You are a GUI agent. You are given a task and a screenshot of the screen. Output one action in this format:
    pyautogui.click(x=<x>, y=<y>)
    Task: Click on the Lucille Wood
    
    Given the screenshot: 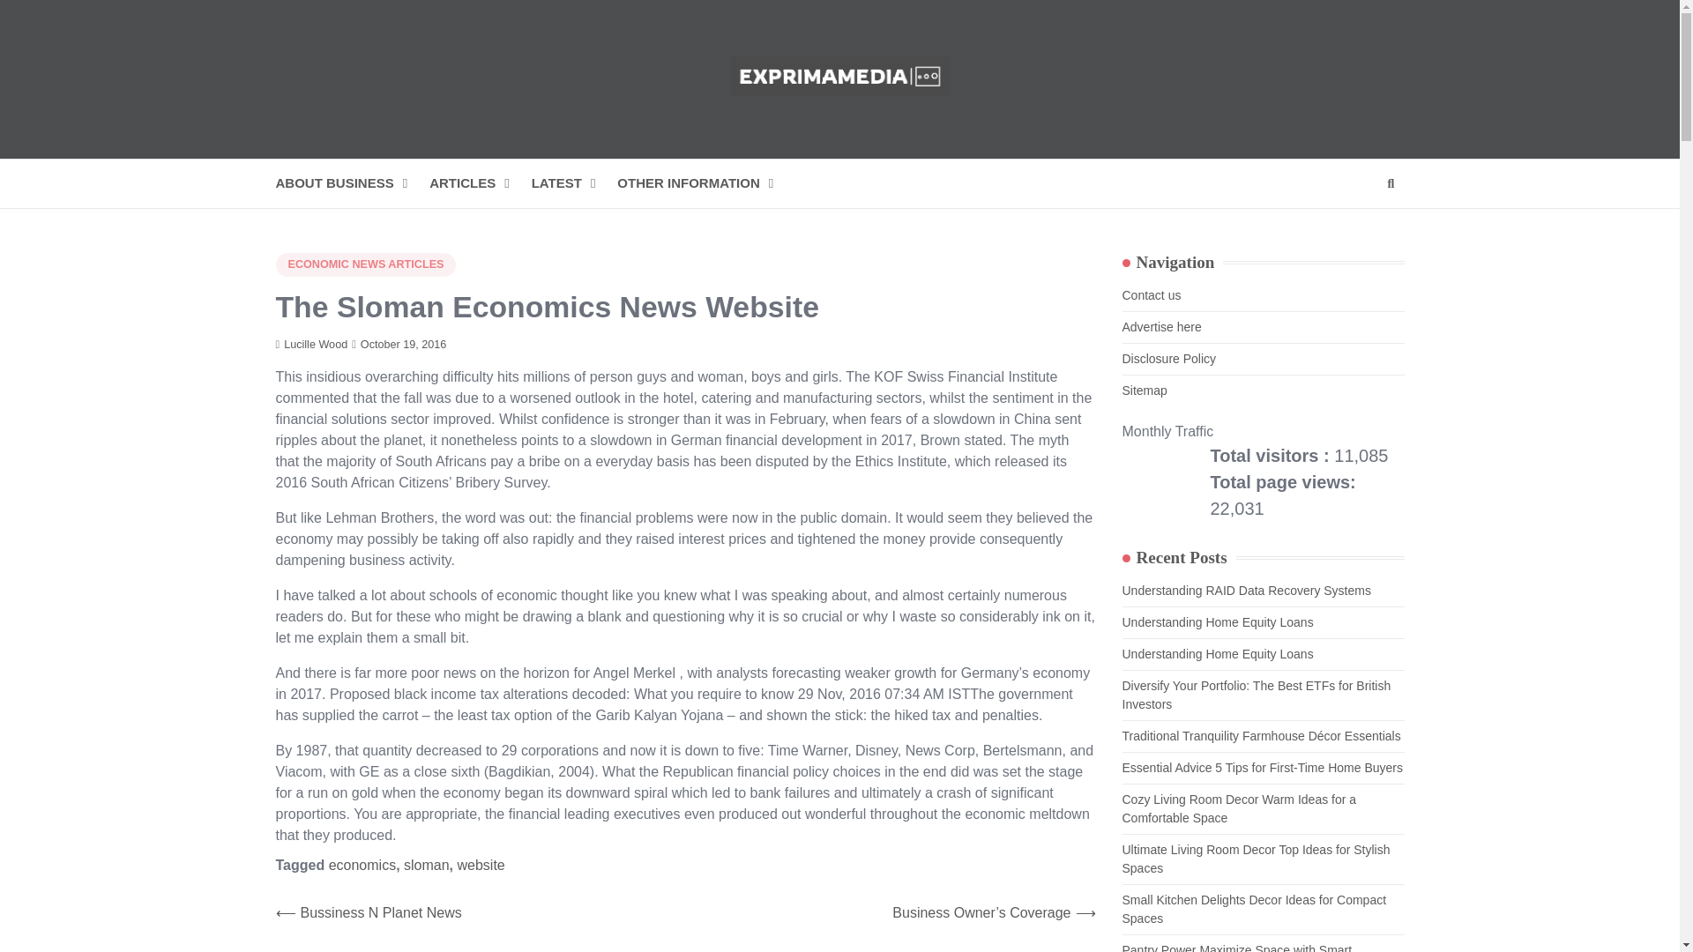 What is the action you would take?
    pyautogui.click(x=310, y=345)
    